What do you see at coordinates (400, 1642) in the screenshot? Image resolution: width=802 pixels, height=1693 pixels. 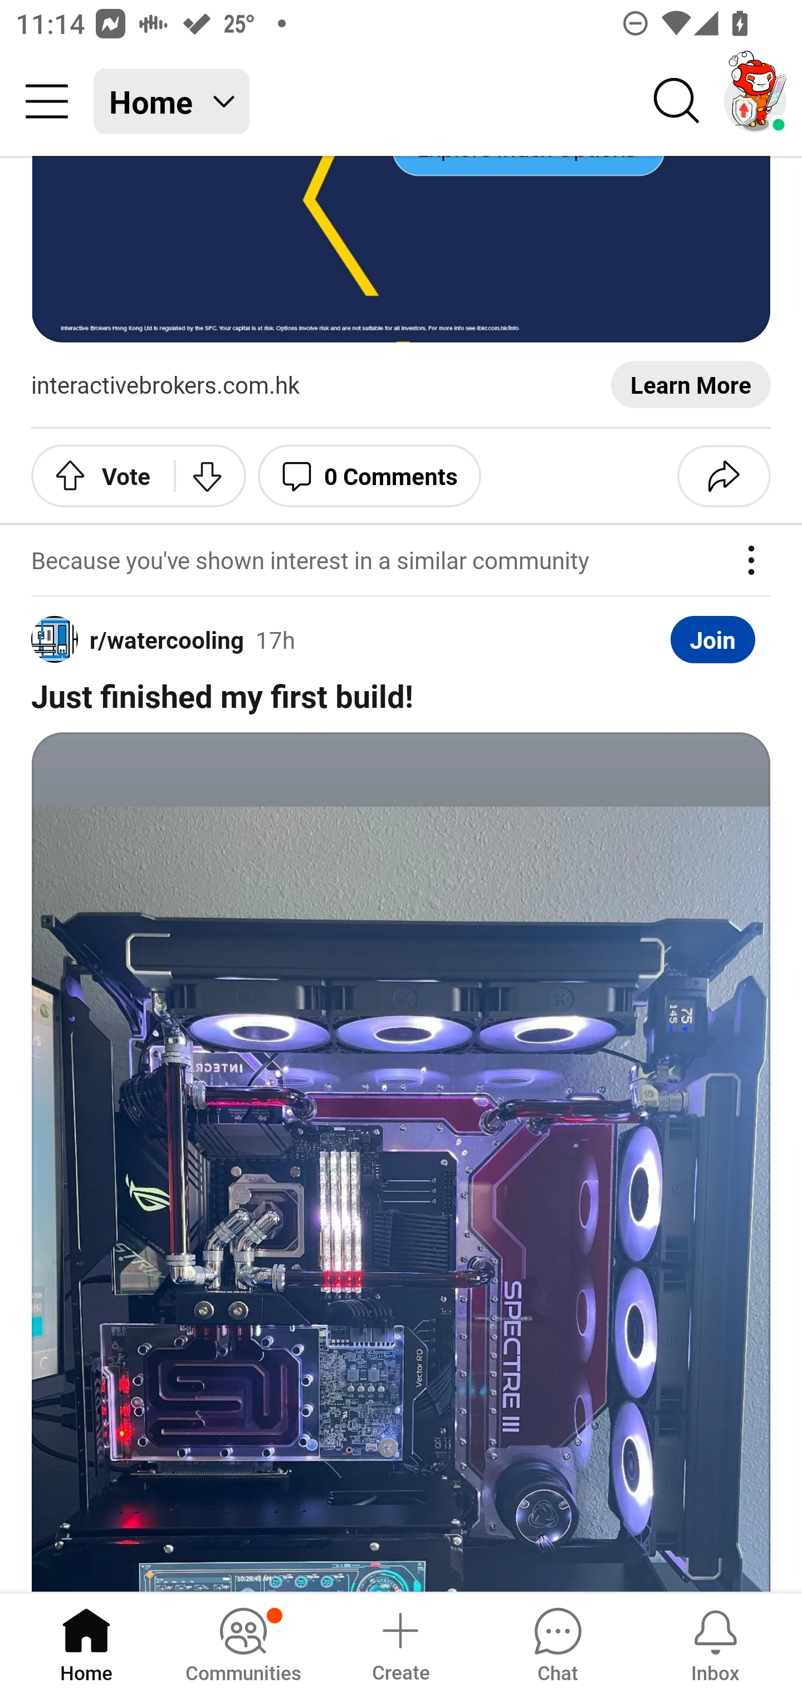 I see `Create a post Create` at bounding box center [400, 1642].